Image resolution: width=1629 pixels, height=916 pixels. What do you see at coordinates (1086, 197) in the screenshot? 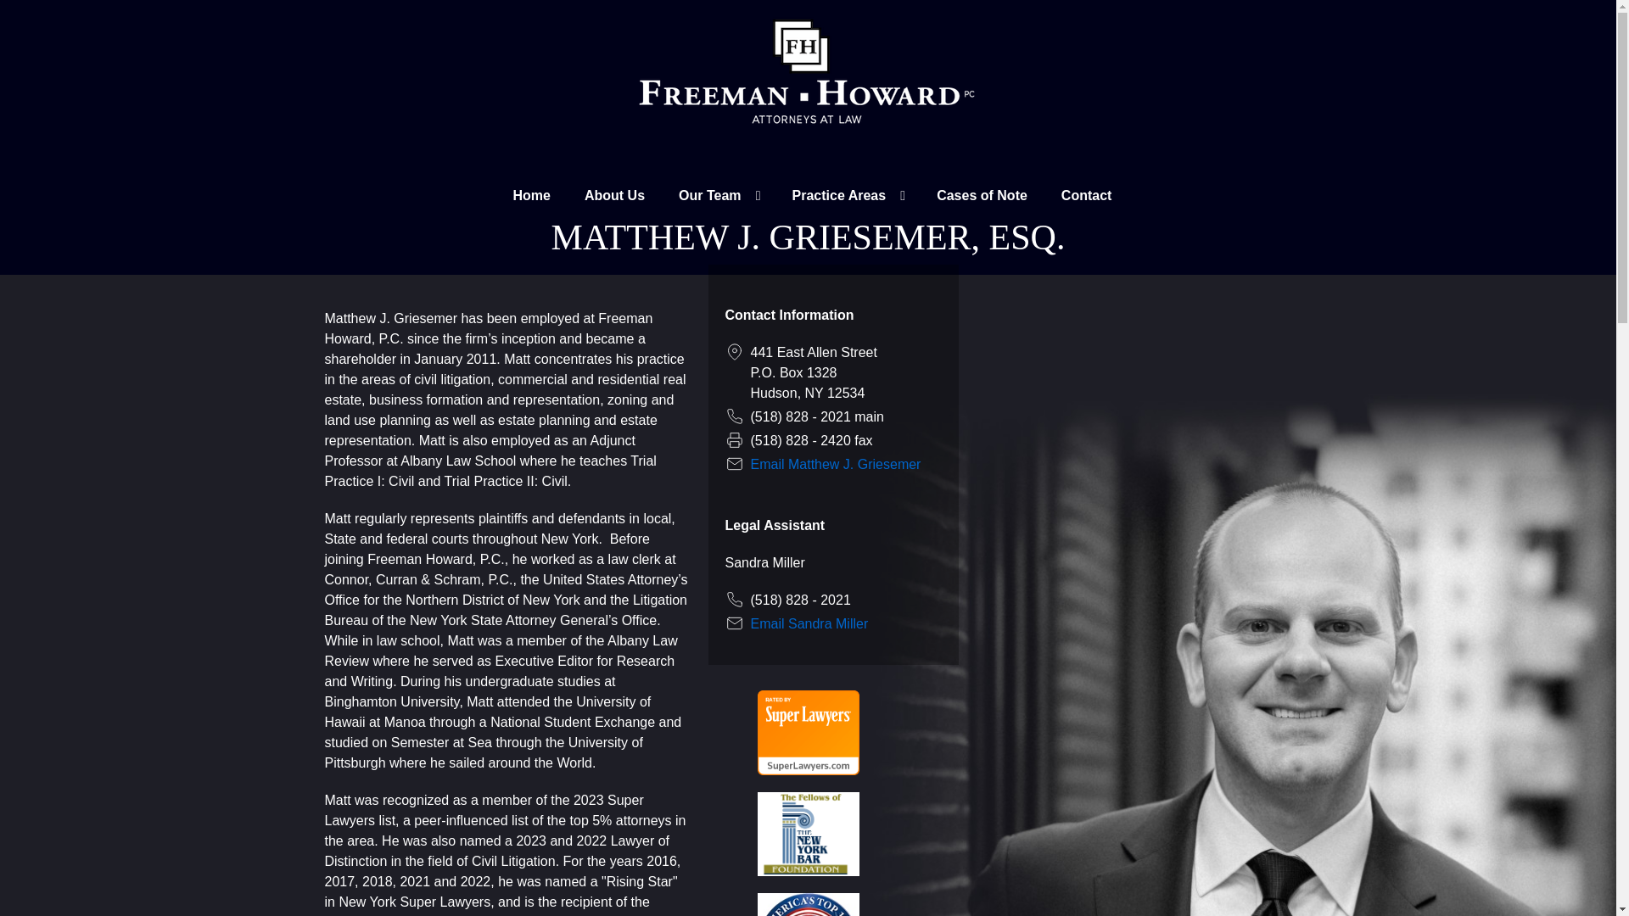
I see `Contact` at bounding box center [1086, 197].